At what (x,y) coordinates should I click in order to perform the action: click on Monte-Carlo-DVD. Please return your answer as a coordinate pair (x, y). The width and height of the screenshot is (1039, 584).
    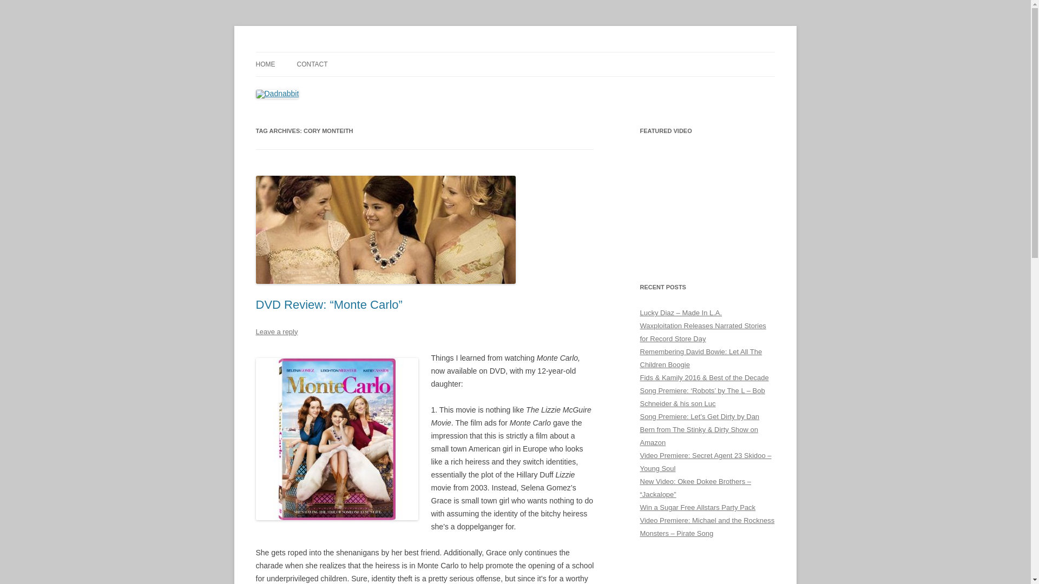
    Looking at the image, I should click on (337, 439).